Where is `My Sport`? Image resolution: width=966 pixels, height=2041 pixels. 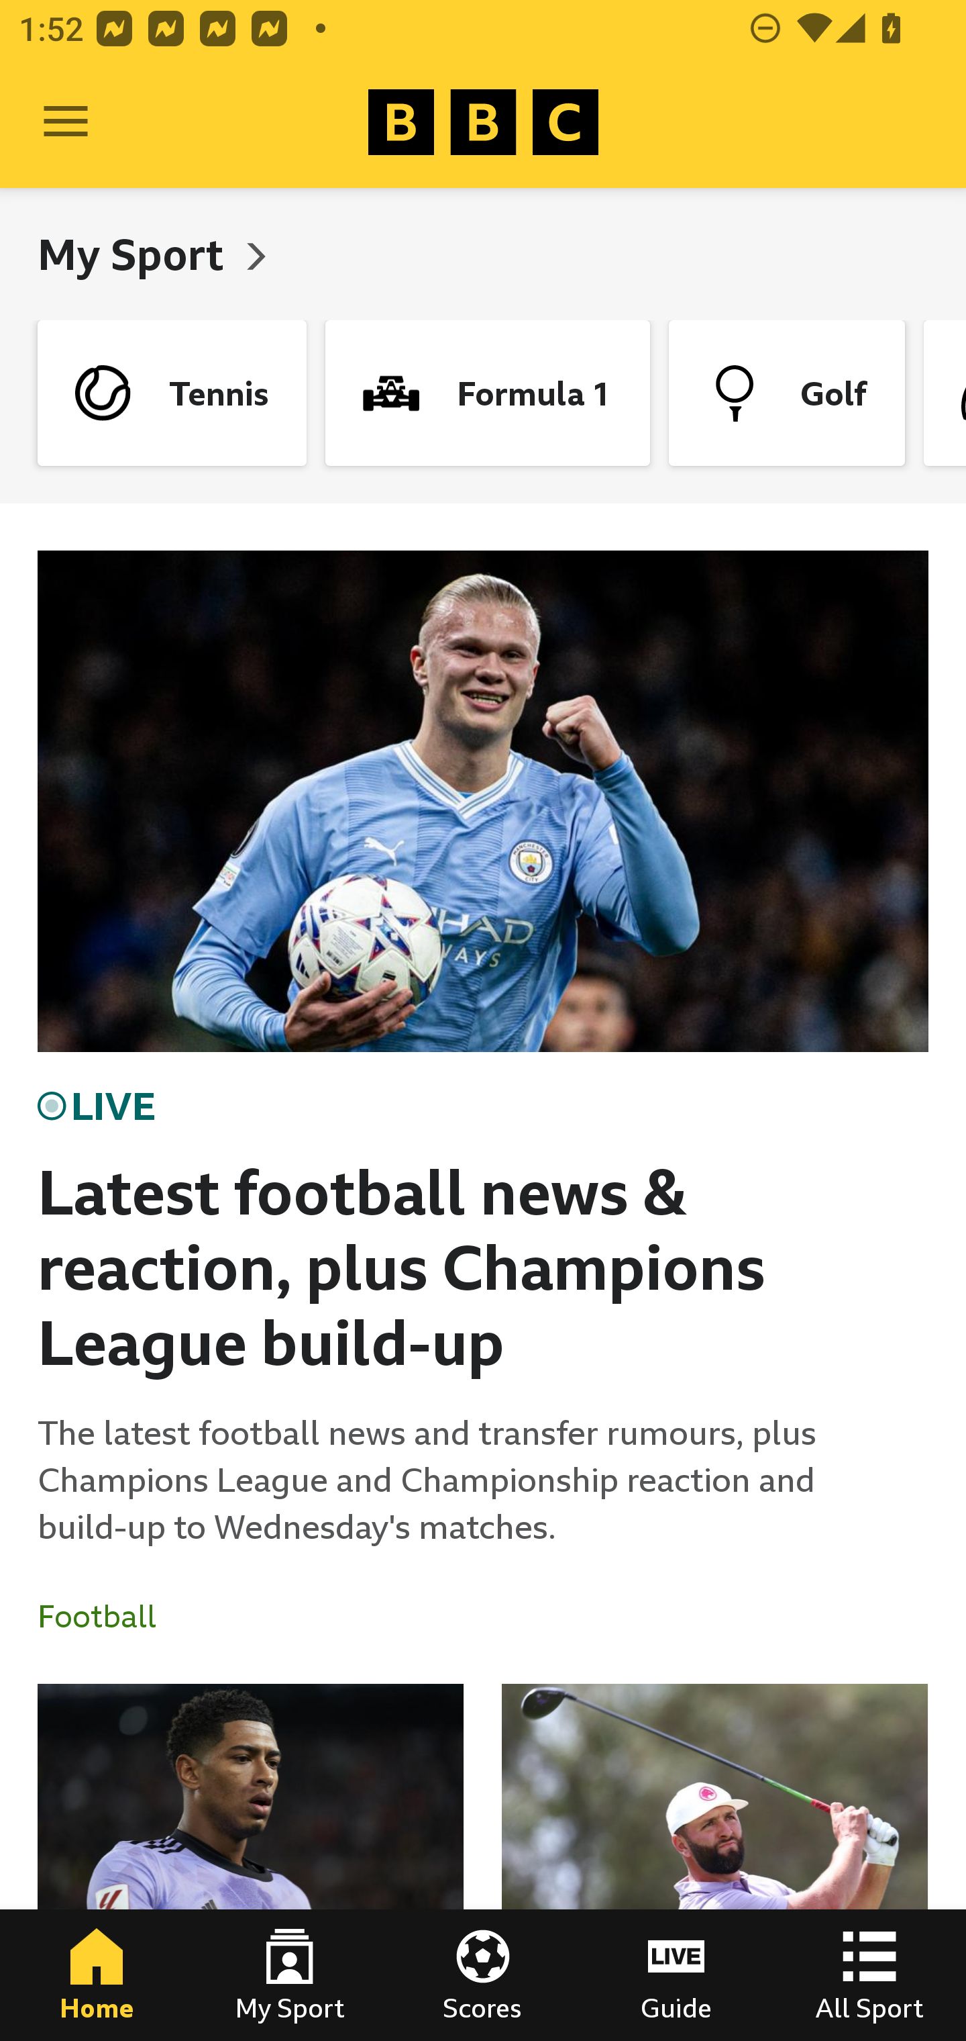
My Sport is located at coordinates (136, 254).